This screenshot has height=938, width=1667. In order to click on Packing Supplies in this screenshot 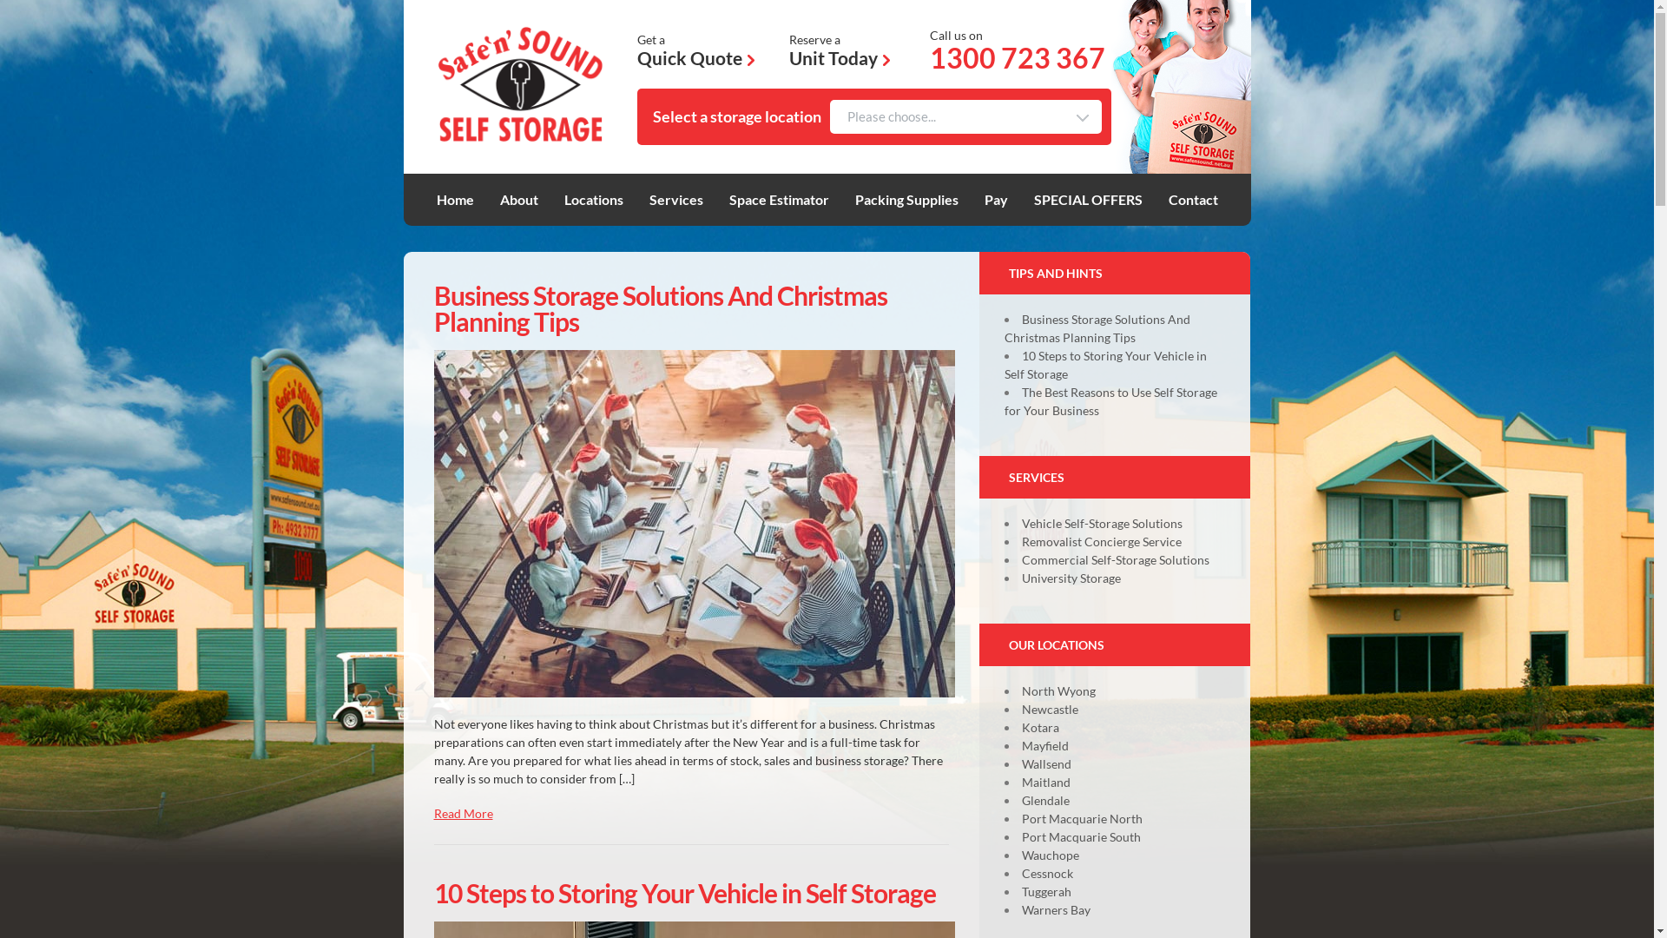, I will do `click(906, 200)`.